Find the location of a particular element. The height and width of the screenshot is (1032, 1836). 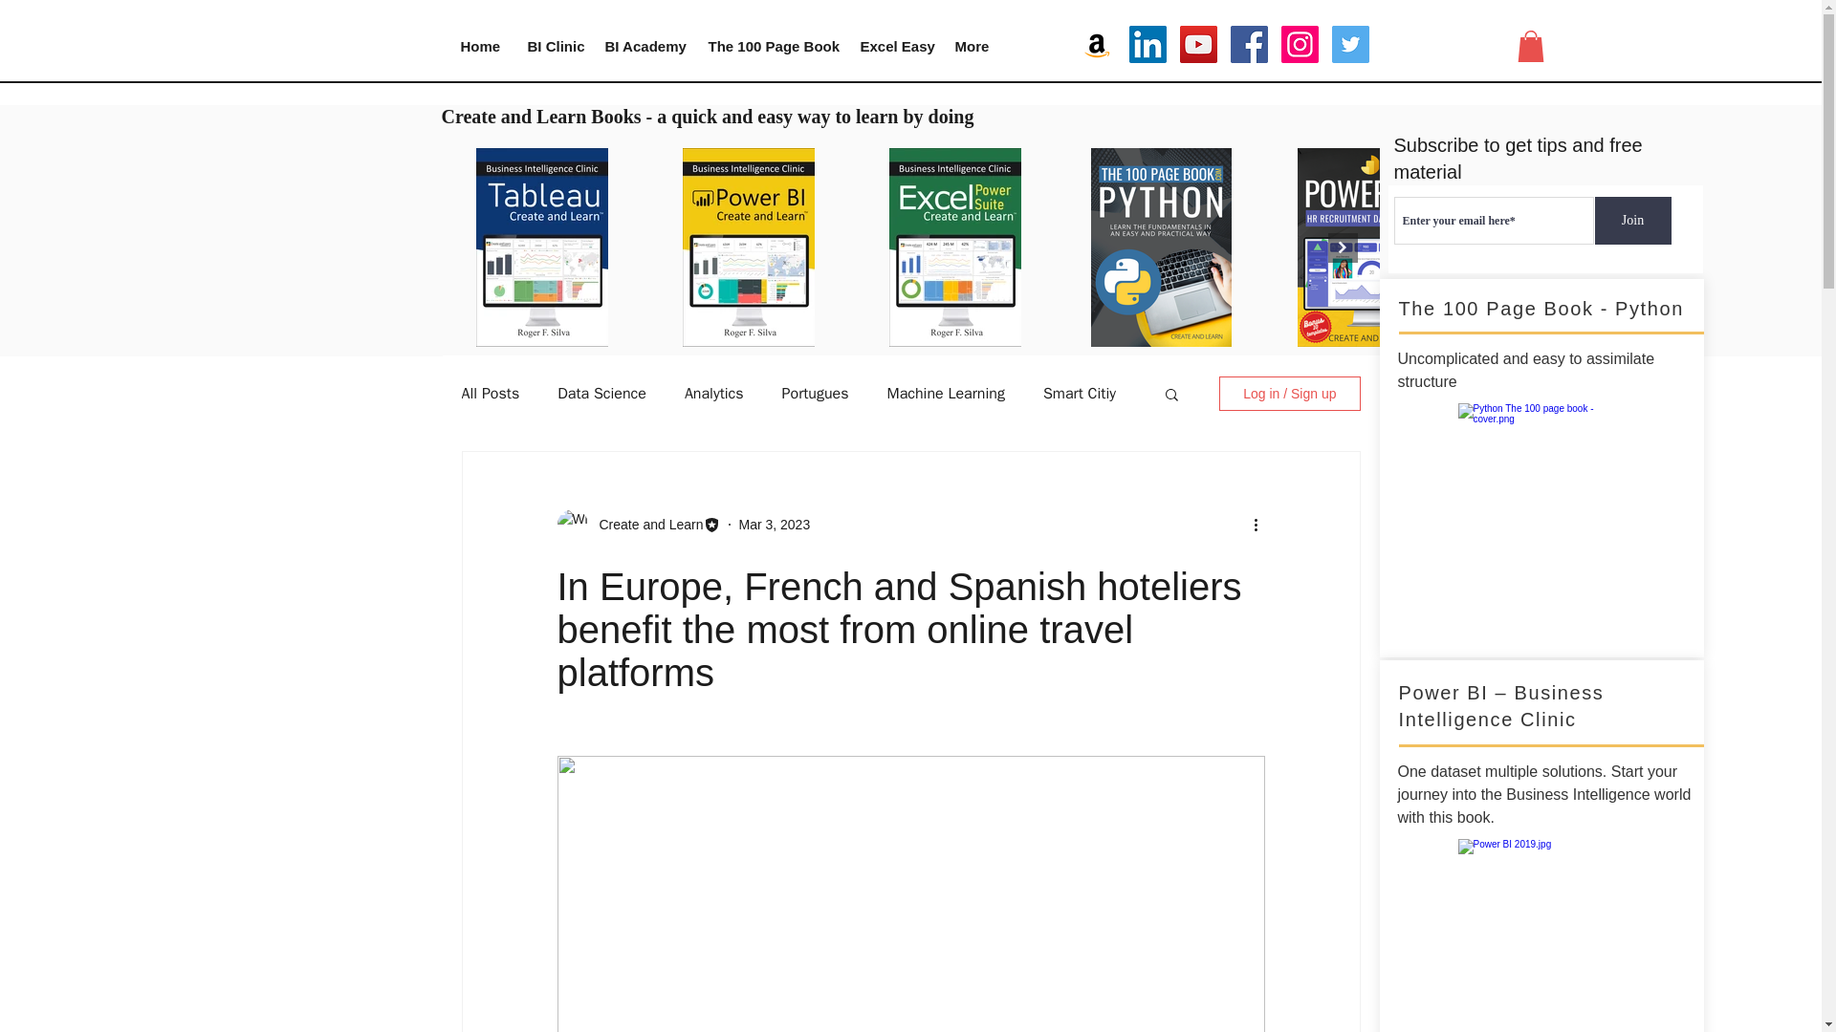

Excel Easy is located at coordinates (892, 46).